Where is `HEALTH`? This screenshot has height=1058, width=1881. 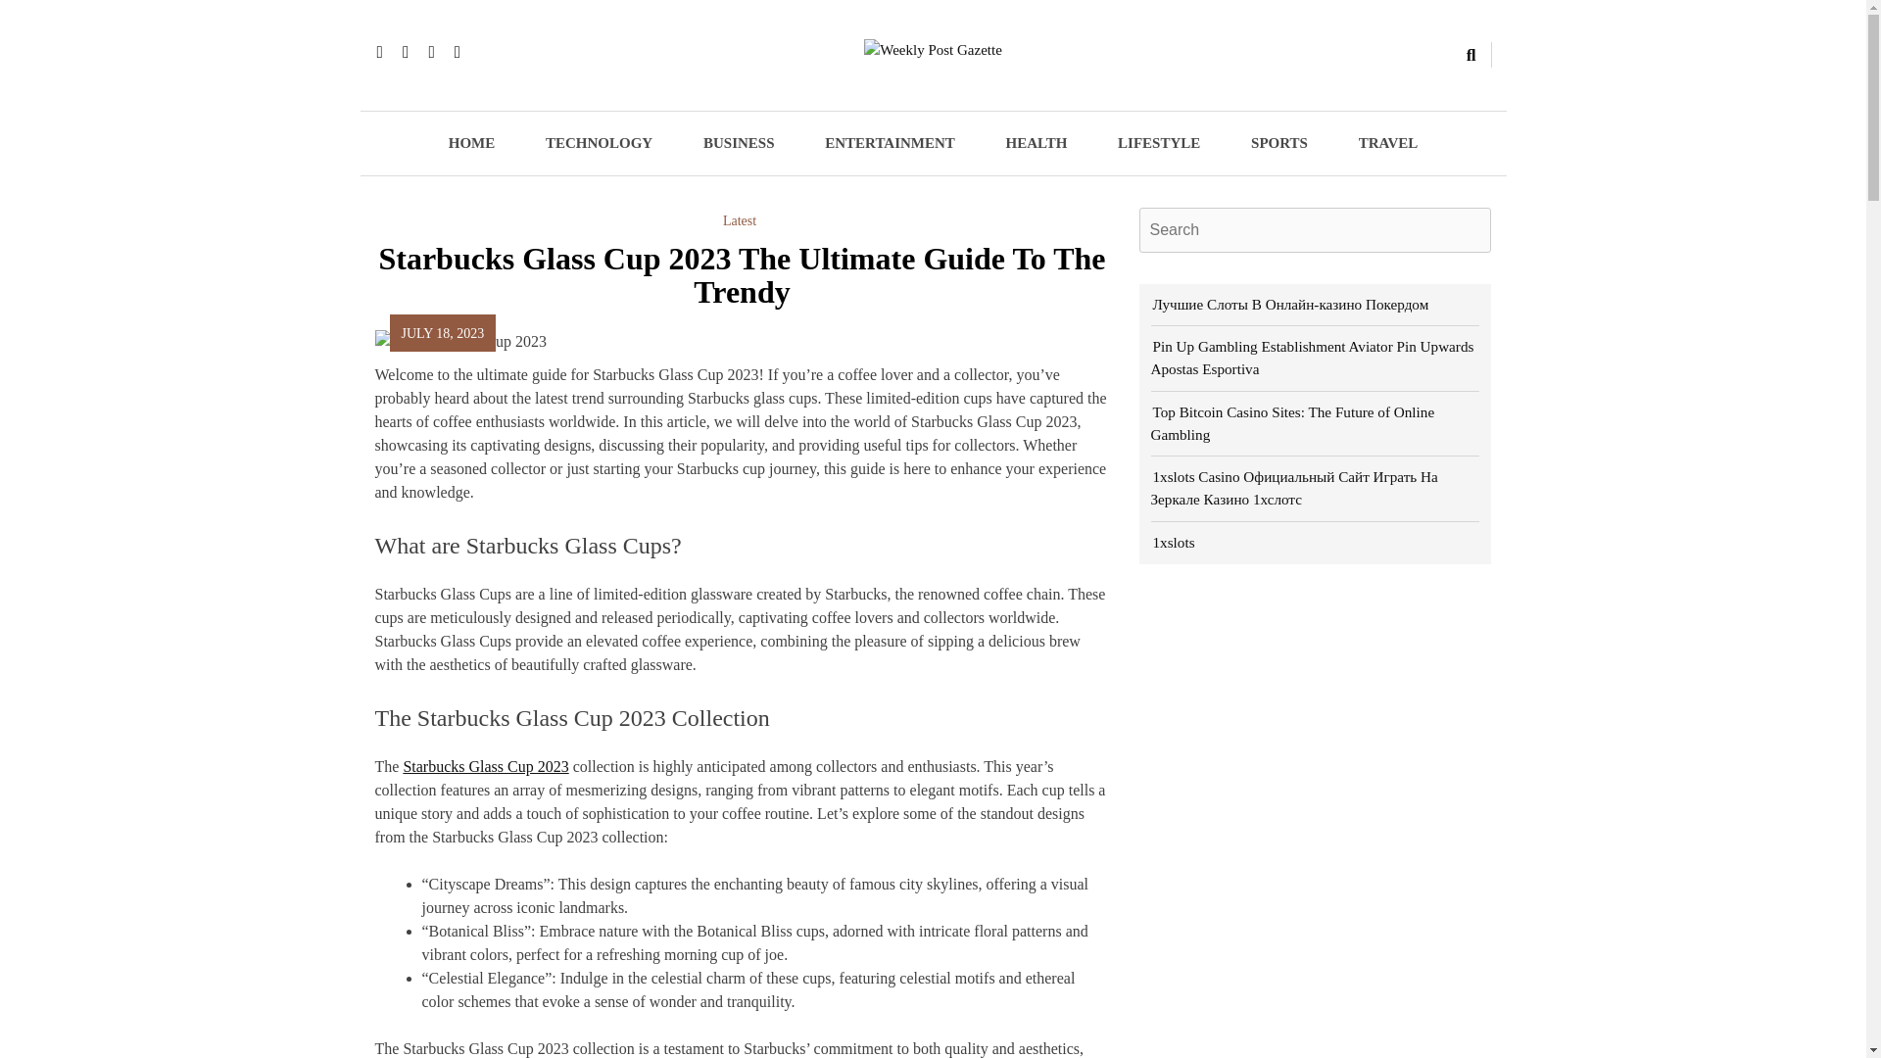 HEALTH is located at coordinates (1037, 143).